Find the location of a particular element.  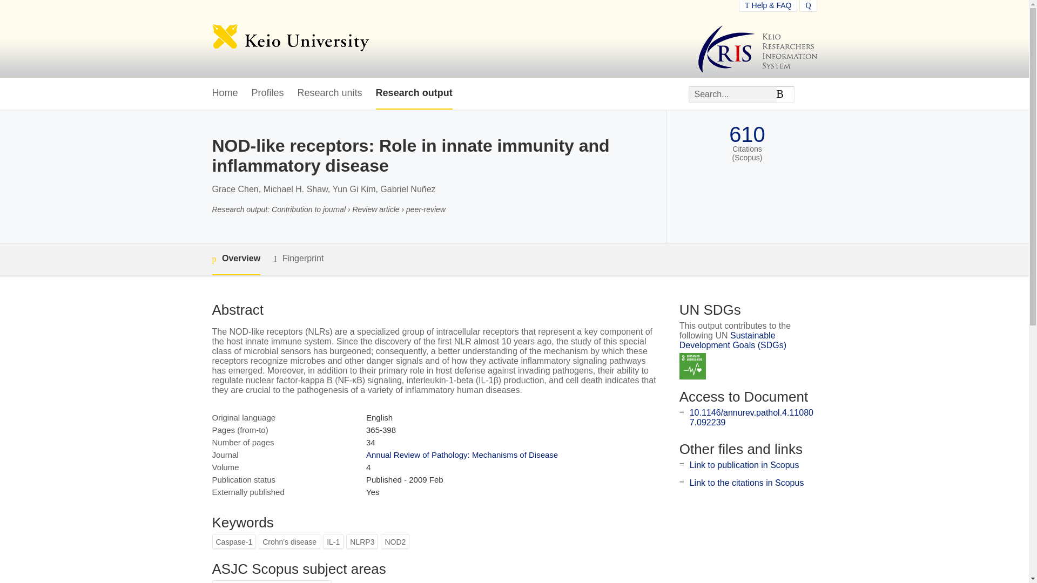

Link to publication in Scopus is located at coordinates (744, 465).